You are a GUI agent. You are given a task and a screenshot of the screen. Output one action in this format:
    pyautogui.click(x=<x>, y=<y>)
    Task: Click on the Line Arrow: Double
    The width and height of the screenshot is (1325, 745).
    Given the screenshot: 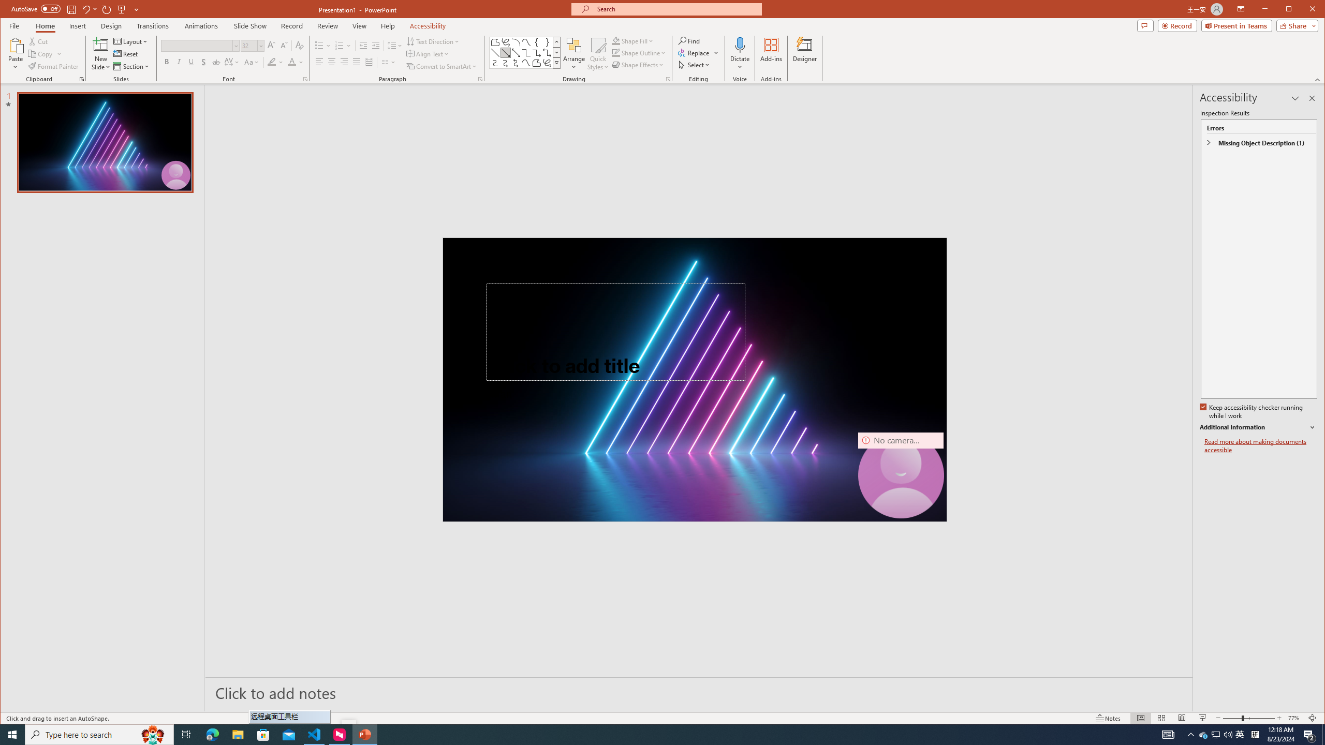 What is the action you would take?
    pyautogui.click(x=516, y=53)
    